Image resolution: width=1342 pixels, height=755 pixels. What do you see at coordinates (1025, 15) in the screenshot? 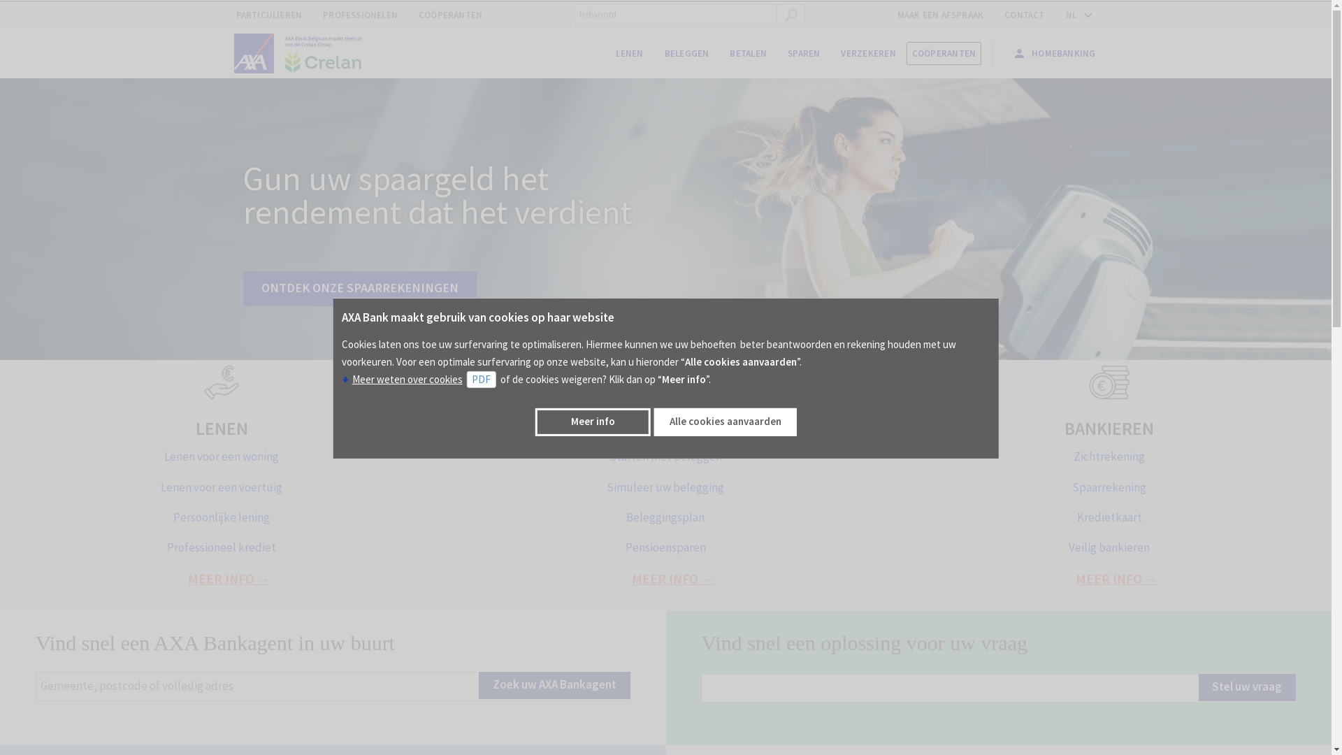
I see `CONTACT` at bounding box center [1025, 15].